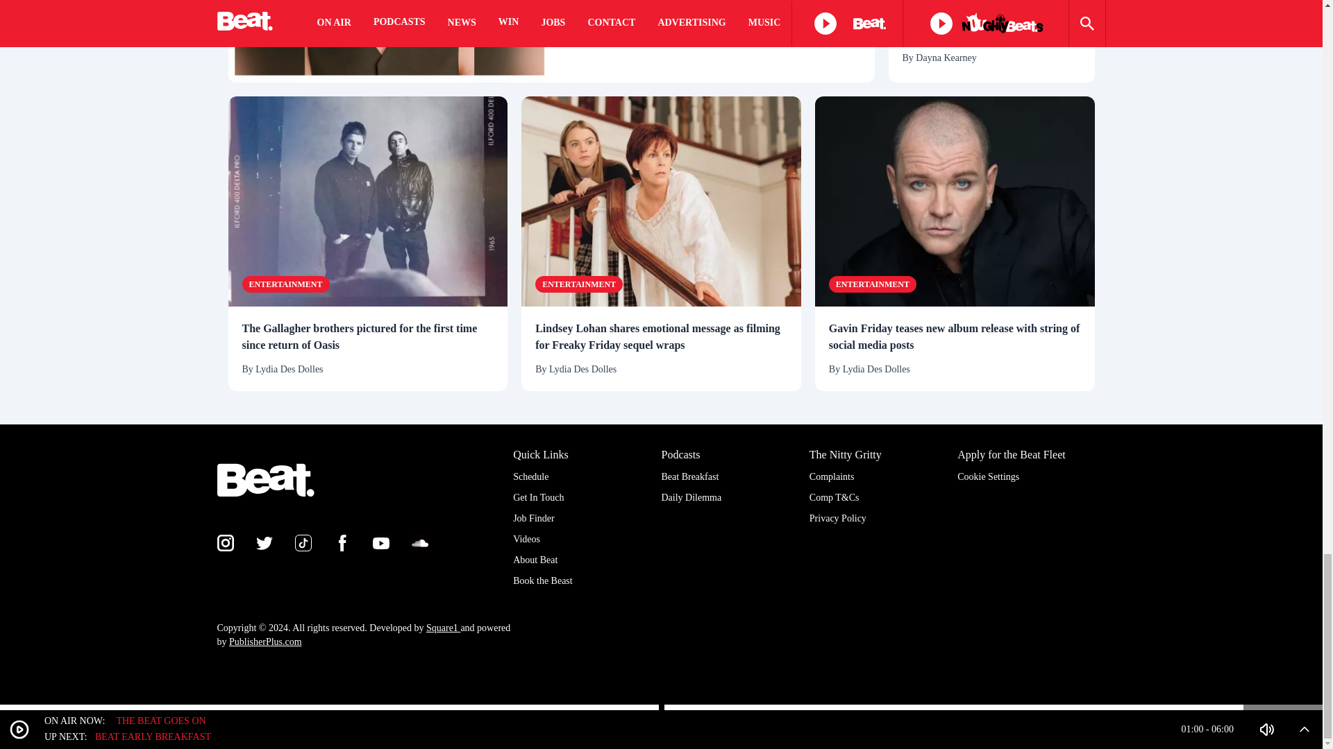 The image size is (1333, 749). I want to click on Barry Keoghan signed up for the Peaky Blinders film, so click(389, 41).